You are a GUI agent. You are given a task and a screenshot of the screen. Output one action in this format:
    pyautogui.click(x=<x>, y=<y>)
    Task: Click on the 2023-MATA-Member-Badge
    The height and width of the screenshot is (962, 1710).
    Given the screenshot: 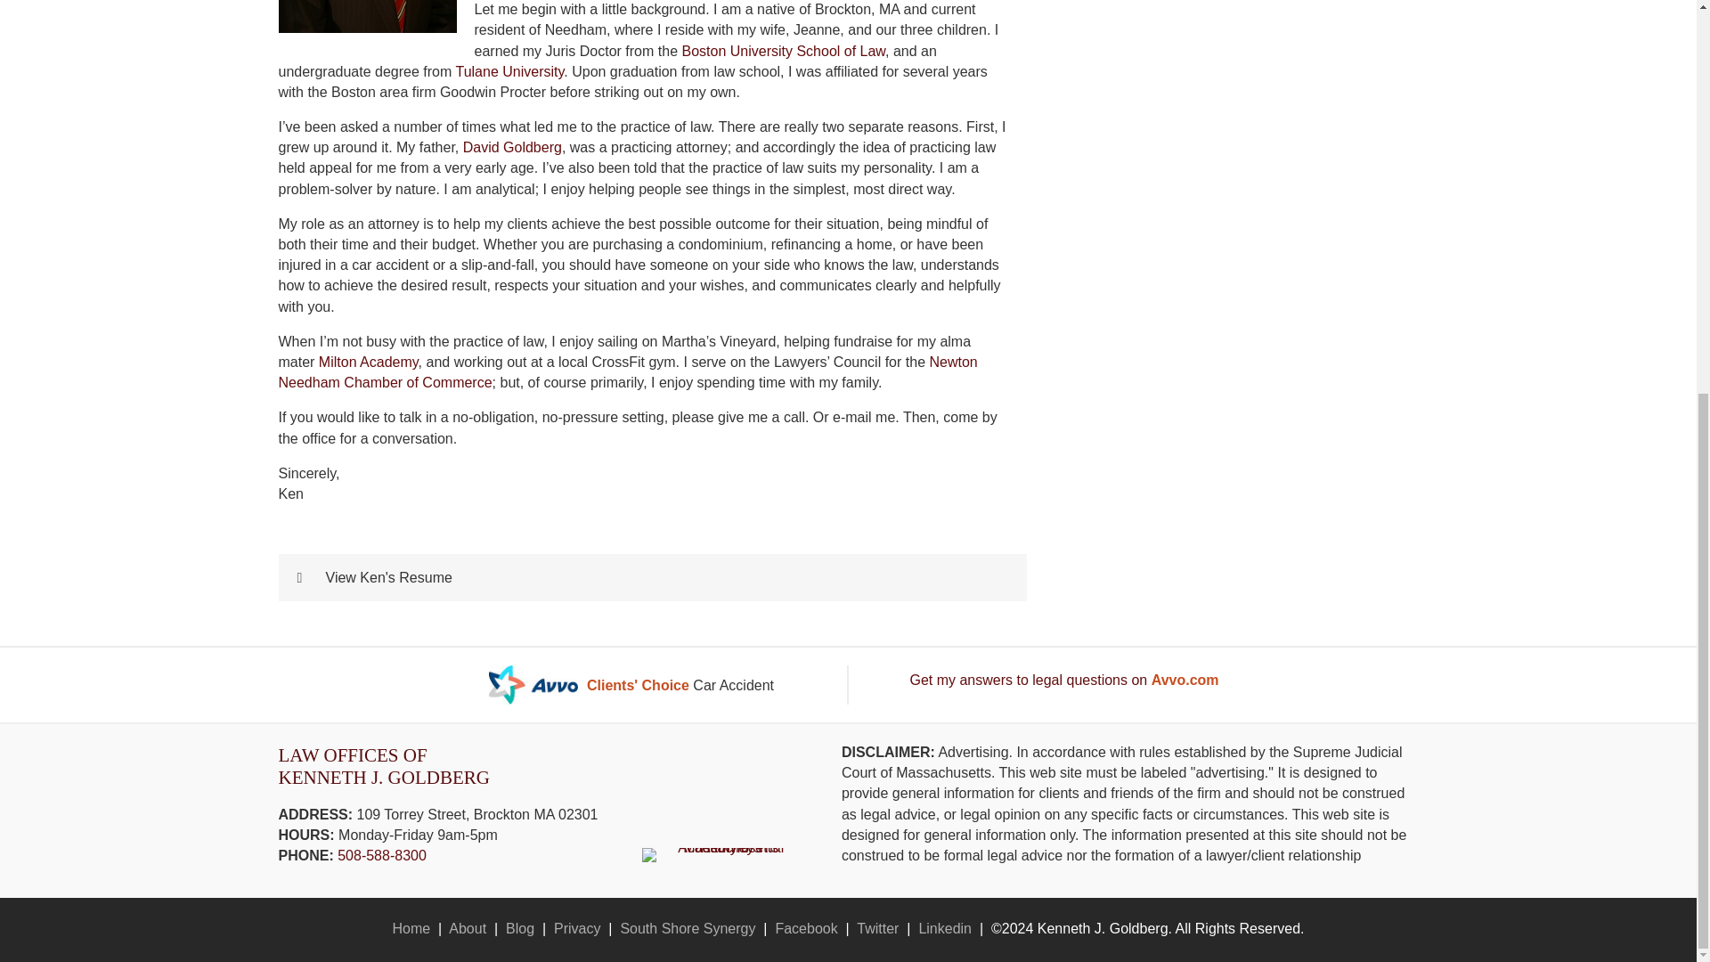 What is the action you would take?
    pyautogui.click(x=723, y=854)
    